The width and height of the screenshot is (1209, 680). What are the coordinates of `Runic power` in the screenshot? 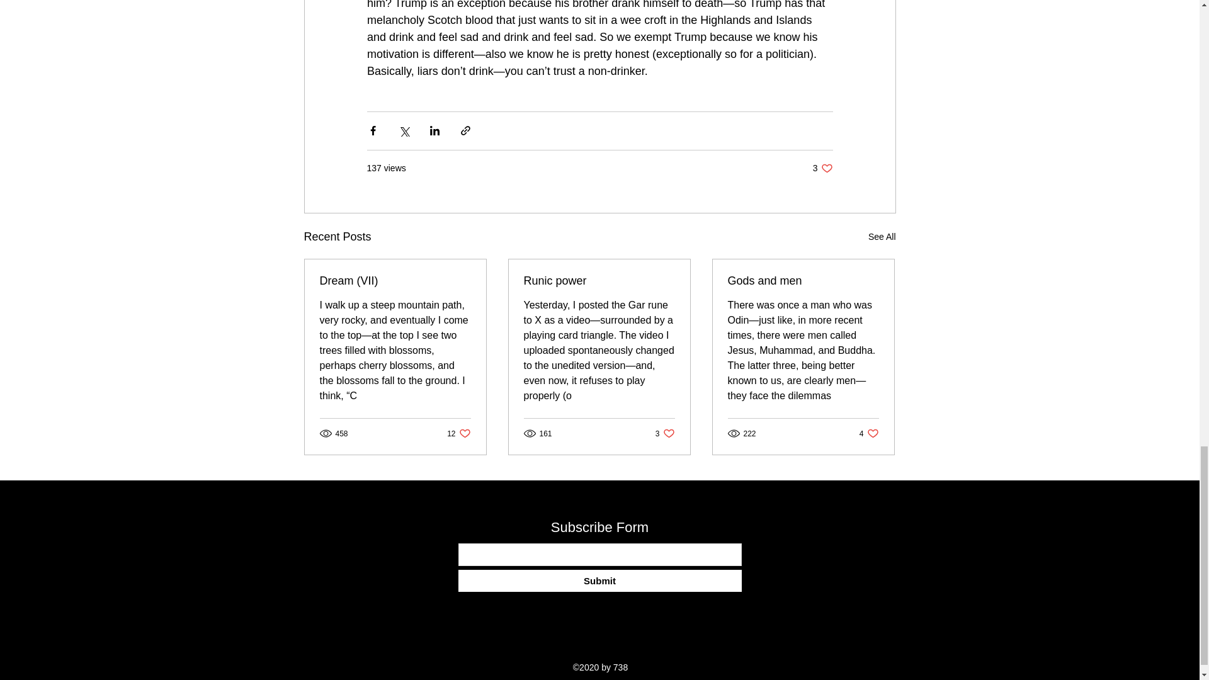 It's located at (599, 281).